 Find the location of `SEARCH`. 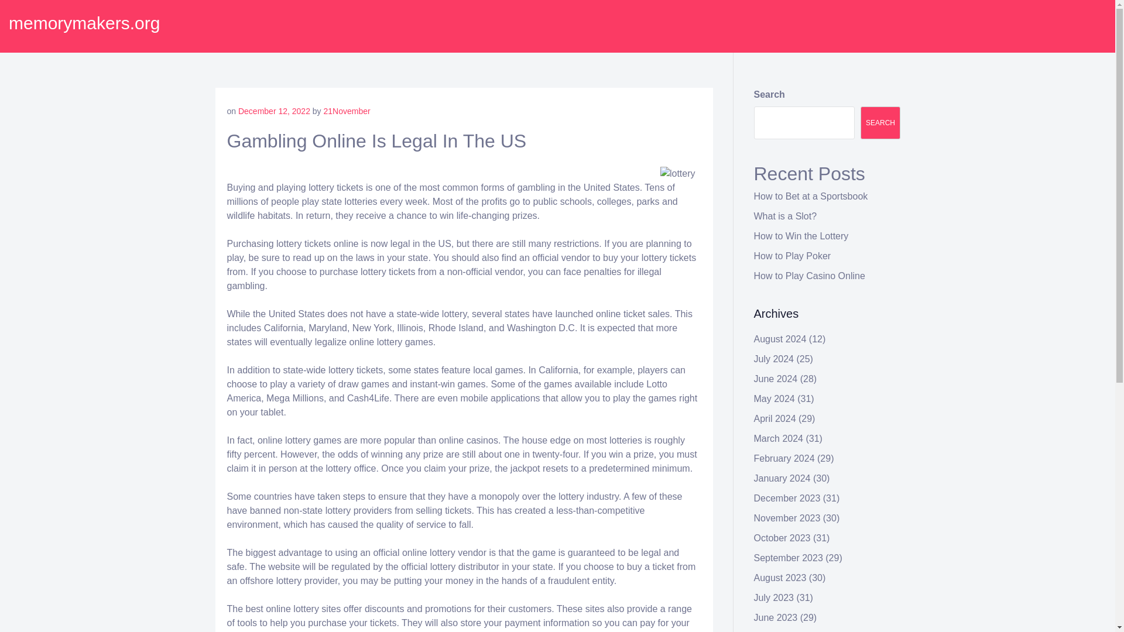

SEARCH is located at coordinates (880, 123).